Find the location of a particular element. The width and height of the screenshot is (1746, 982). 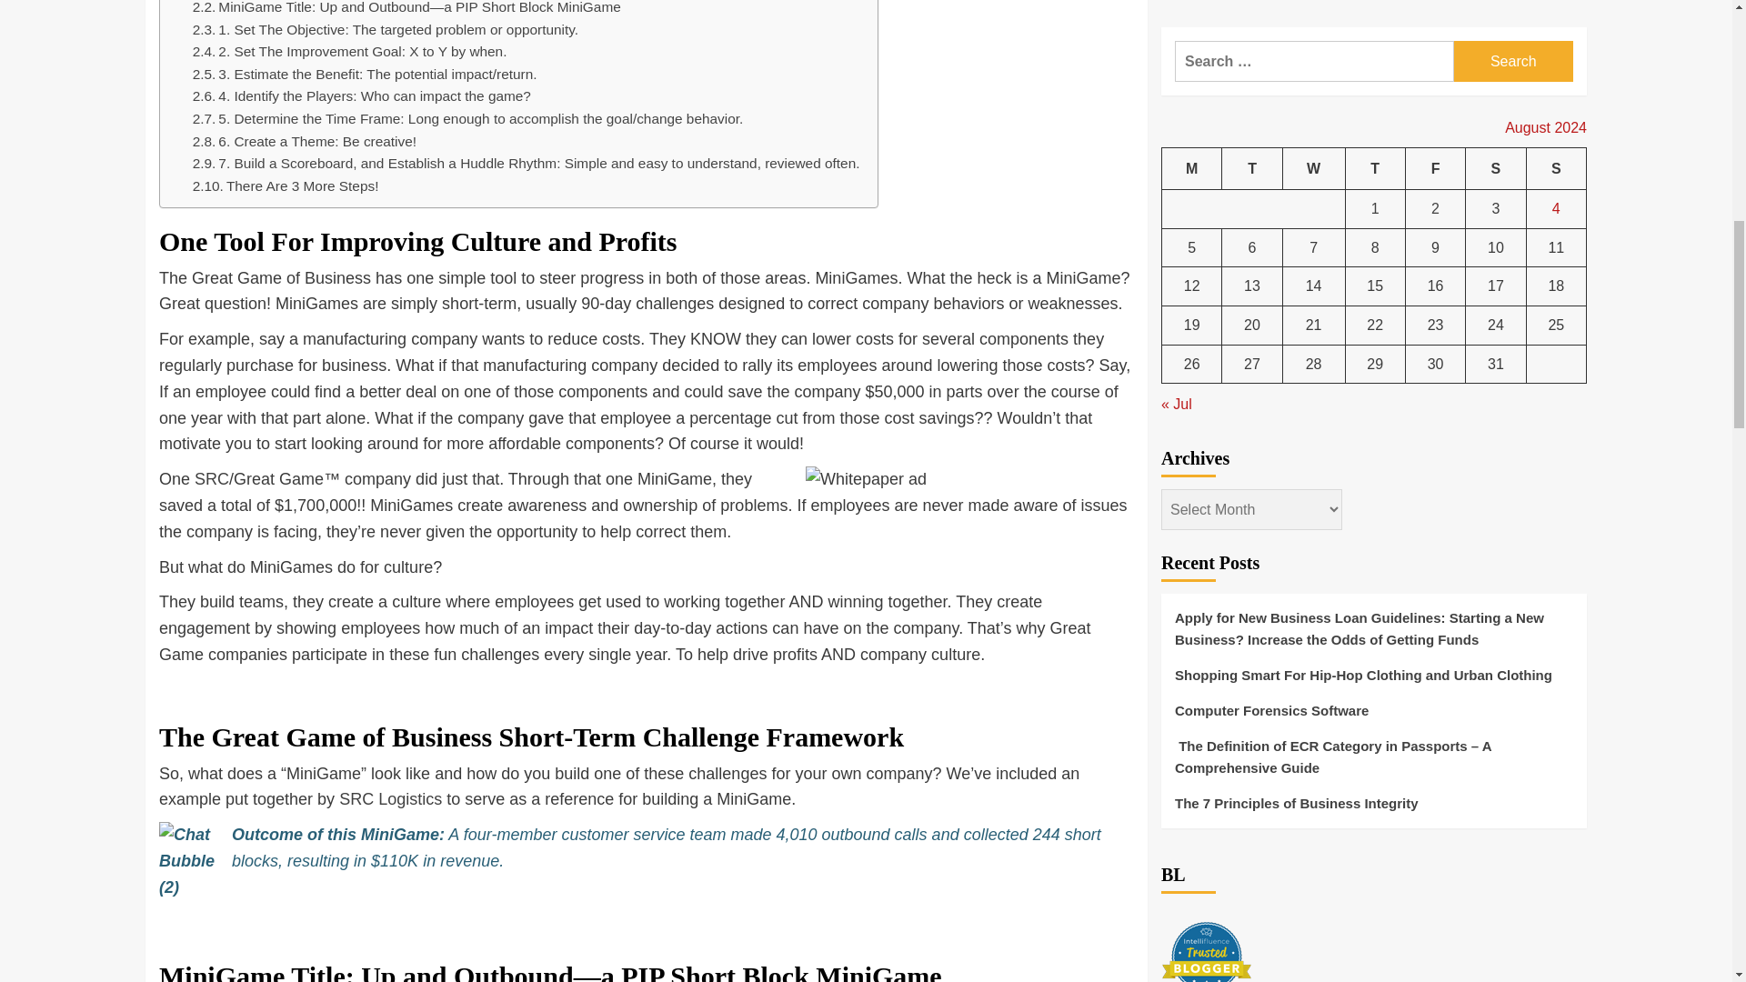

2. Set The Improvement Goal: X to Y by when. is located at coordinates (349, 53).